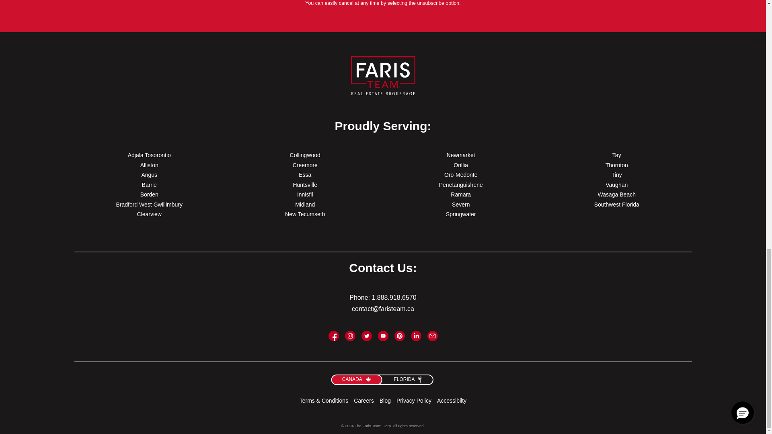 The width and height of the screenshot is (772, 434). What do you see at coordinates (149, 205) in the screenshot?
I see `Bradford West Gwillimbury` at bounding box center [149, 205].